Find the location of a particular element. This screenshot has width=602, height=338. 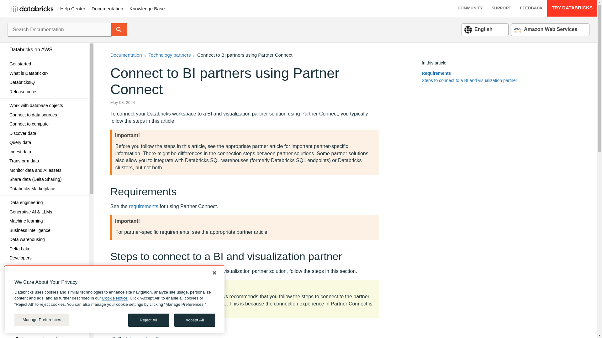

Developers is located at coordinates (47, 258).